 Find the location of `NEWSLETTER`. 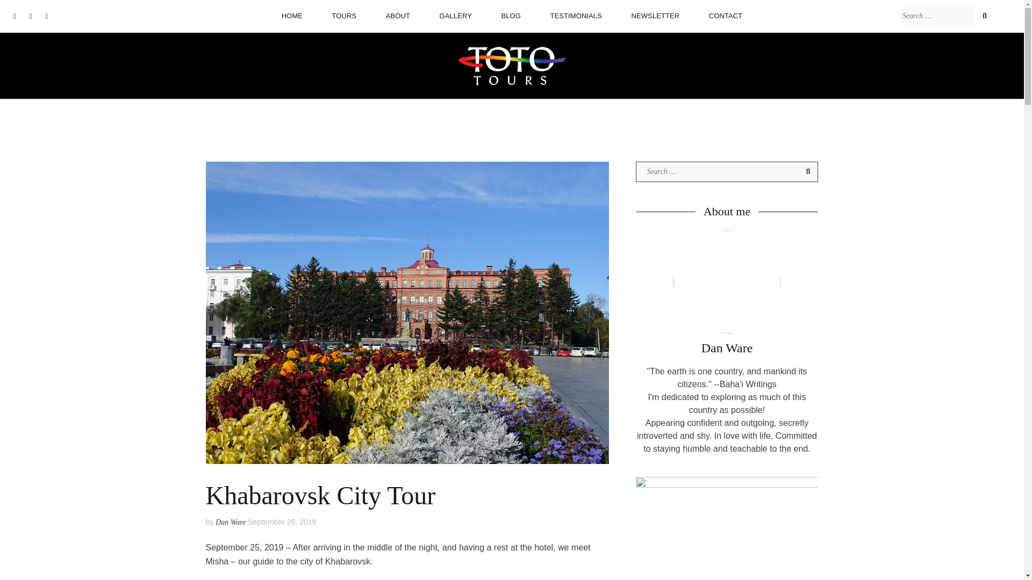

NEWSLETTER is located at coordinates (655, 16).